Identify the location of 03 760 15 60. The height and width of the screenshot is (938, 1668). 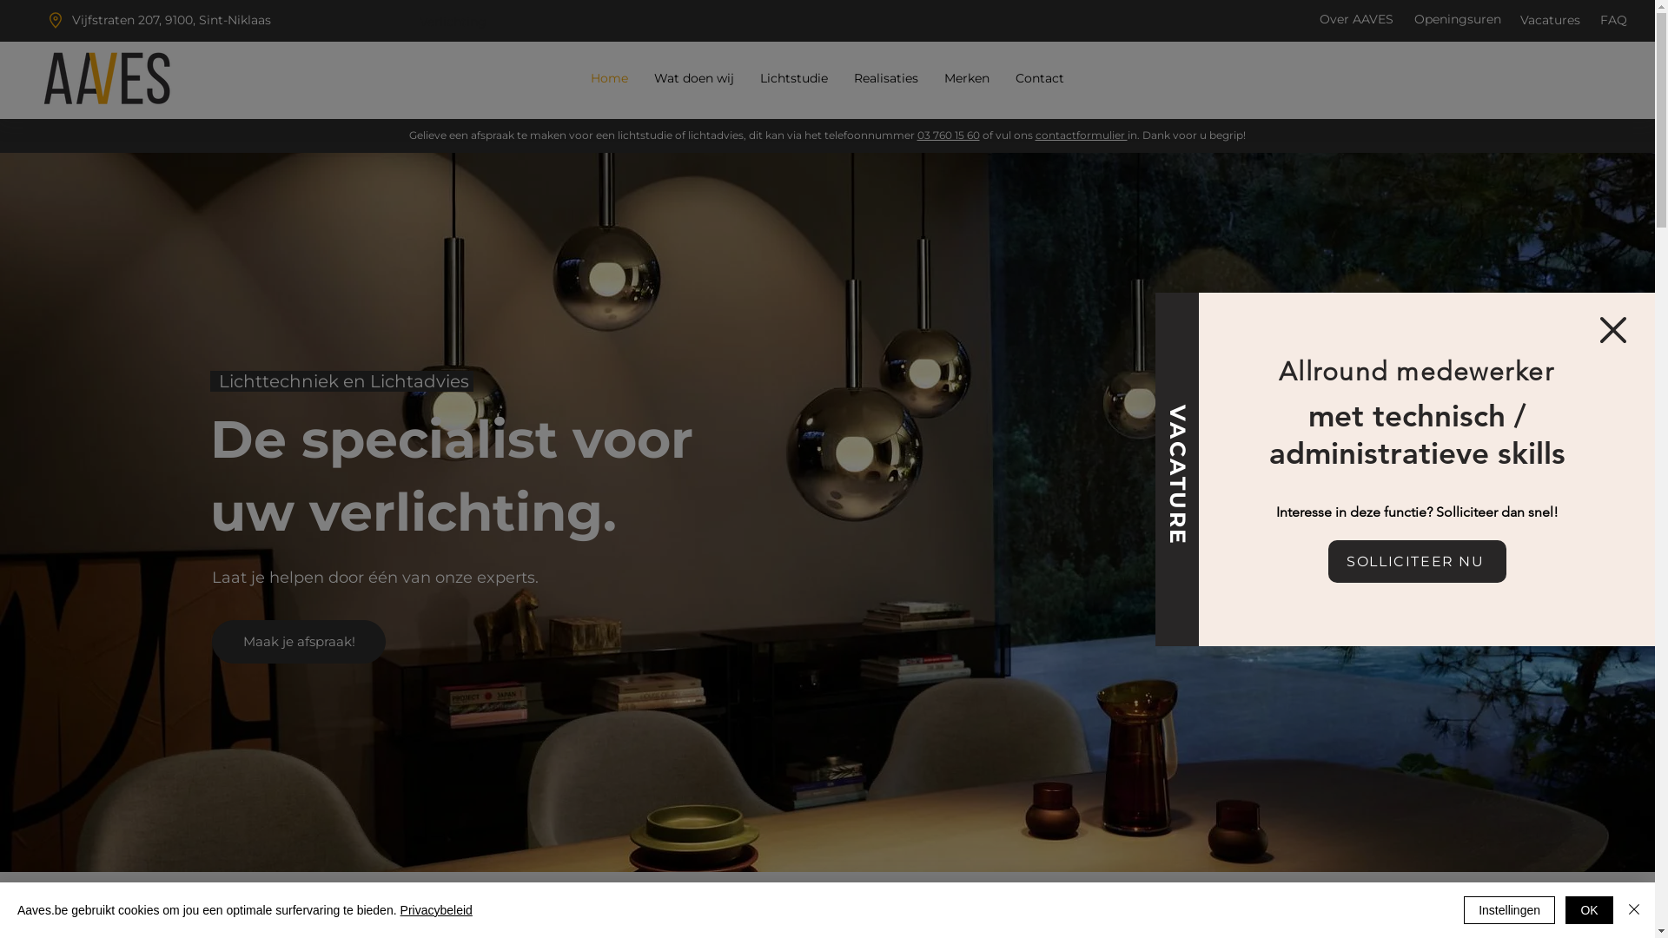
(949, 135).